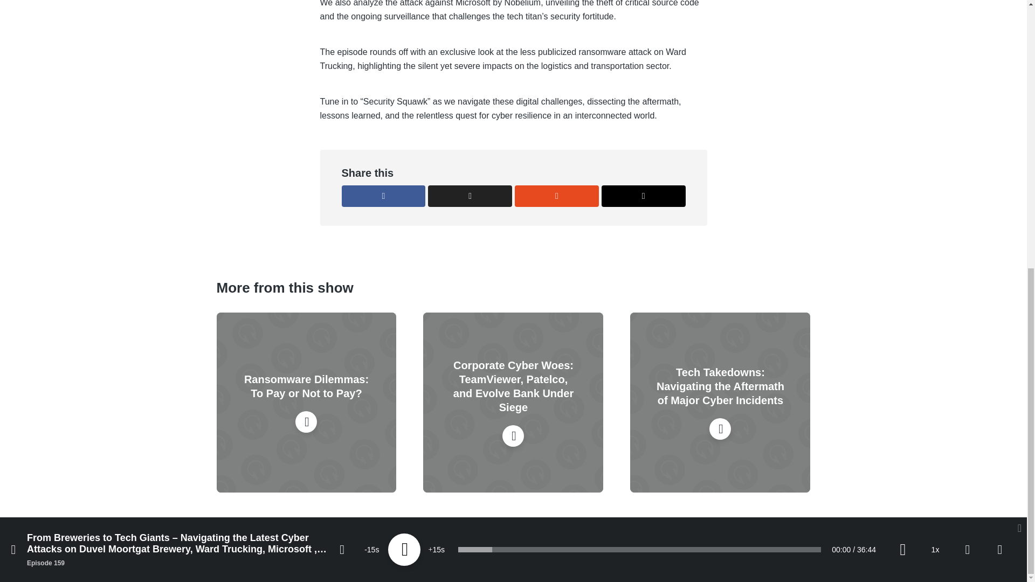 This screenshot has width=1035, height=582. Describe the element at coordinates (404, 54) in the screenshot. I see `Play` at that location.